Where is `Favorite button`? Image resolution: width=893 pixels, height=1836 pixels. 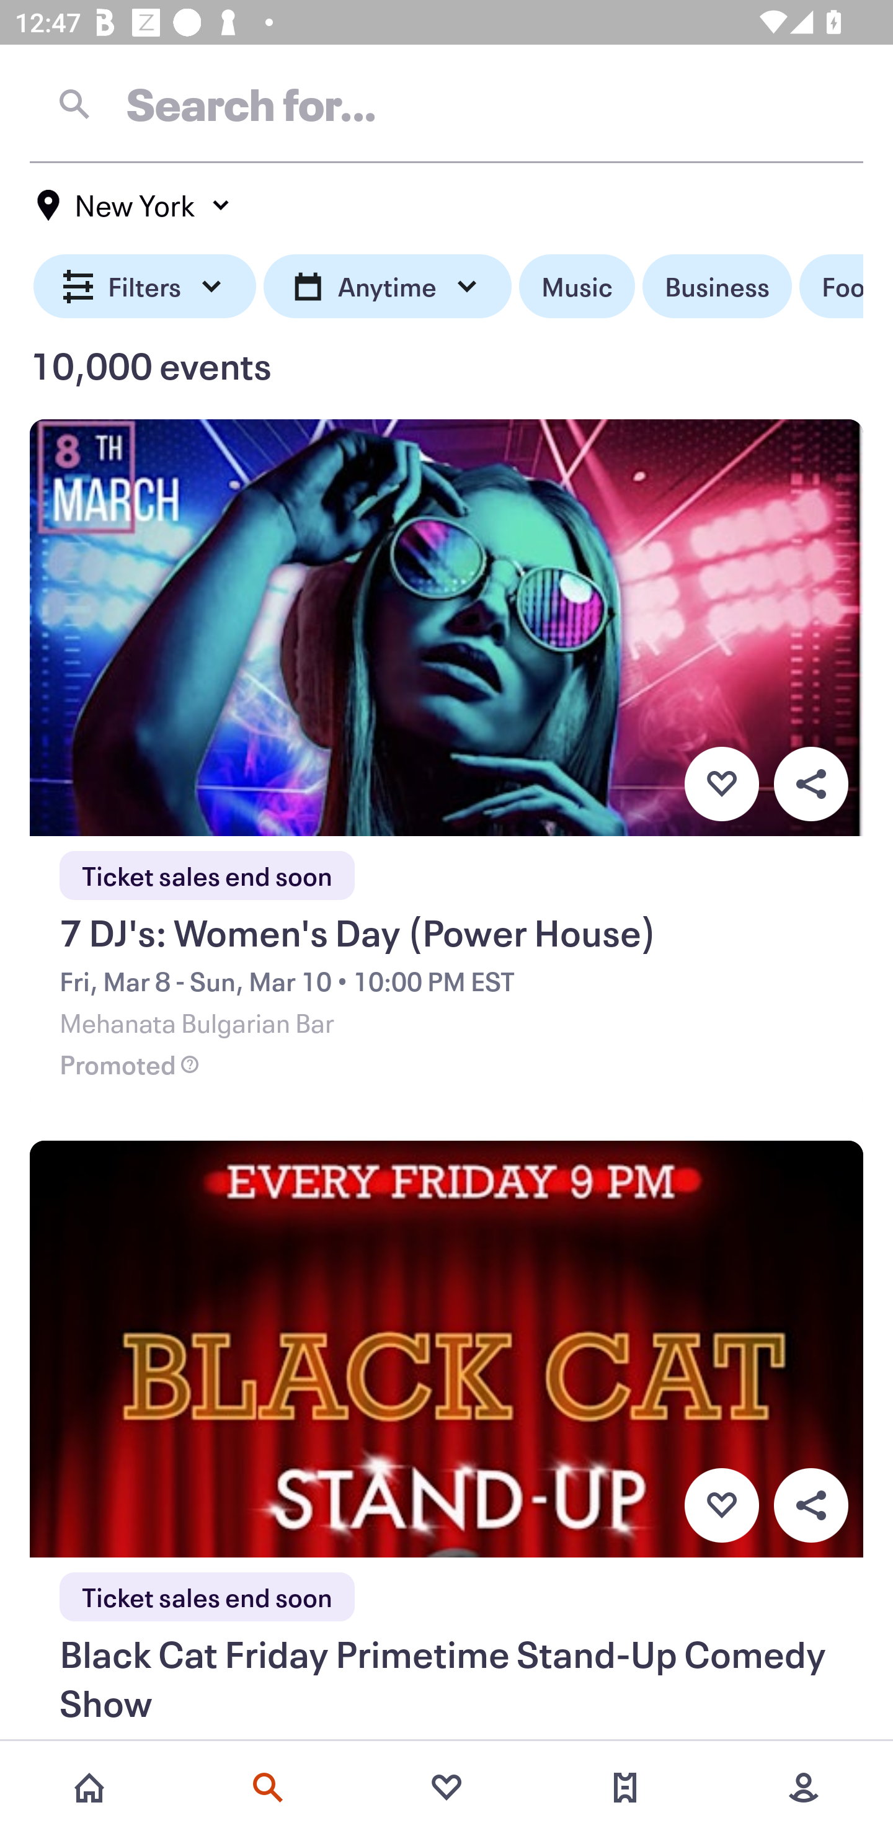 Favorite button is located at coordinates (721, 783).